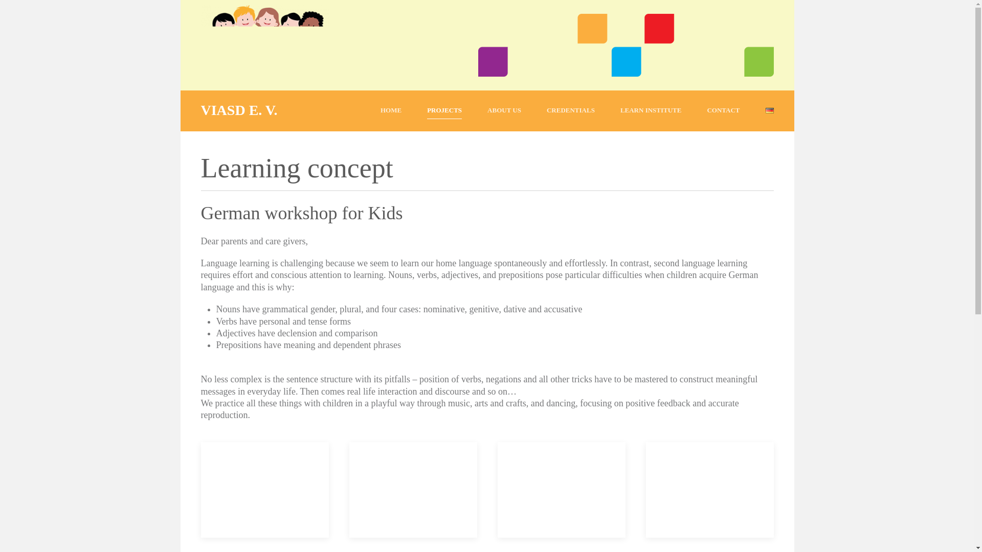 The width and height of the screenshot is (982, 552). What do you see at coordinates (571, 111) in the screenshot?
I see `CREDENTIALS` at bounding box center [571, 111].